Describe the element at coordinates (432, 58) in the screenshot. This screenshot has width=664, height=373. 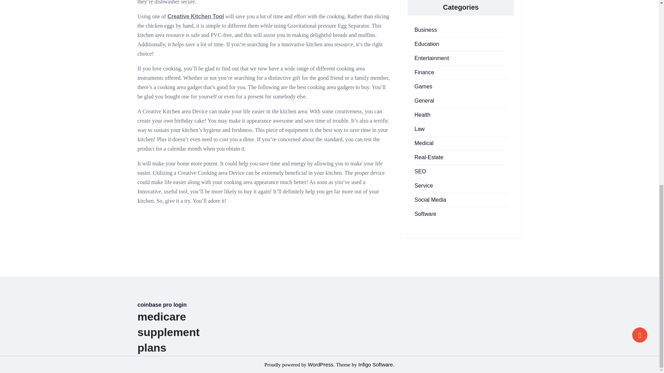
I see `Entertainment` at that location.